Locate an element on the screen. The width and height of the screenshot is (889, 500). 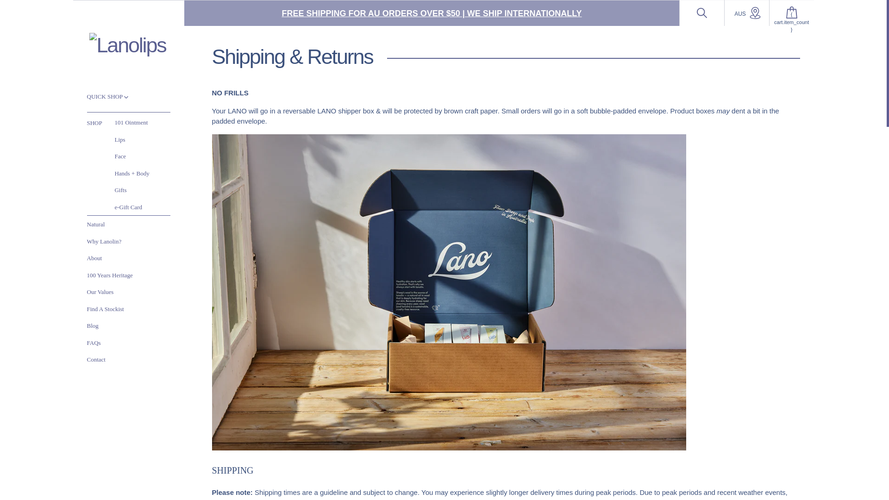
100 Years Heritage is located at coordinates (110, 275).